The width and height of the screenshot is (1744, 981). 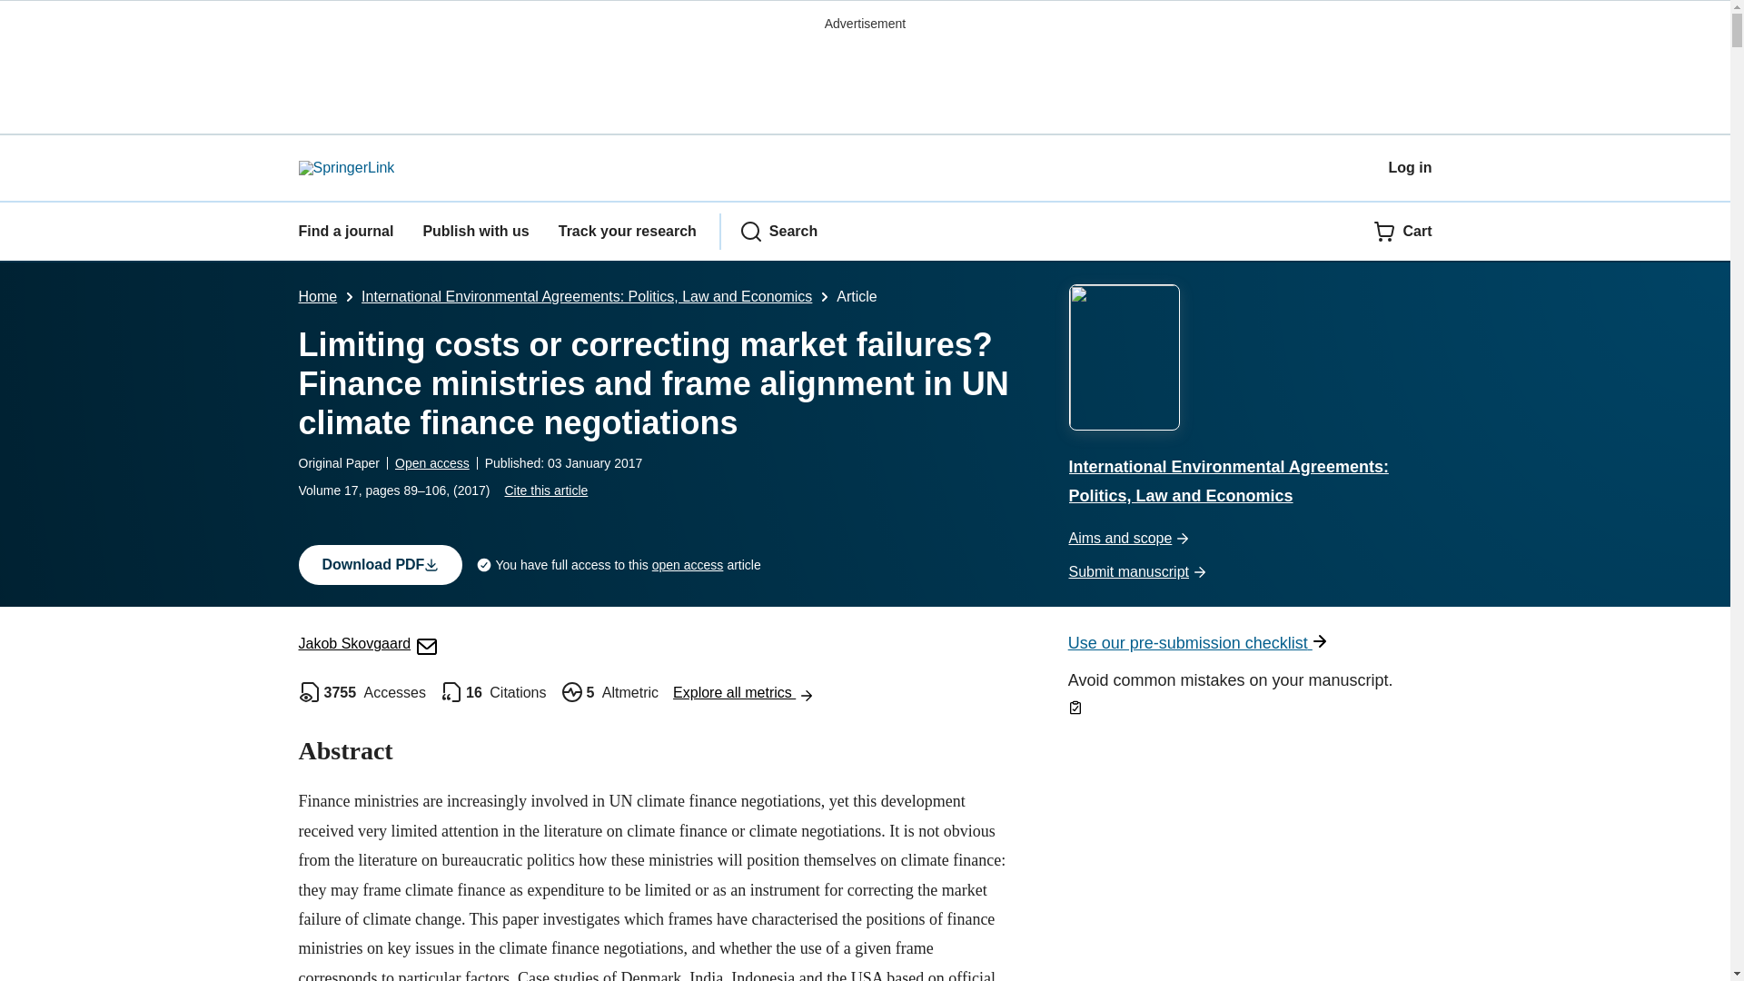 What do you see at coordinates (345, 231) in the screenshot?
I see `Find a journal` at bounding box center [345, 231].